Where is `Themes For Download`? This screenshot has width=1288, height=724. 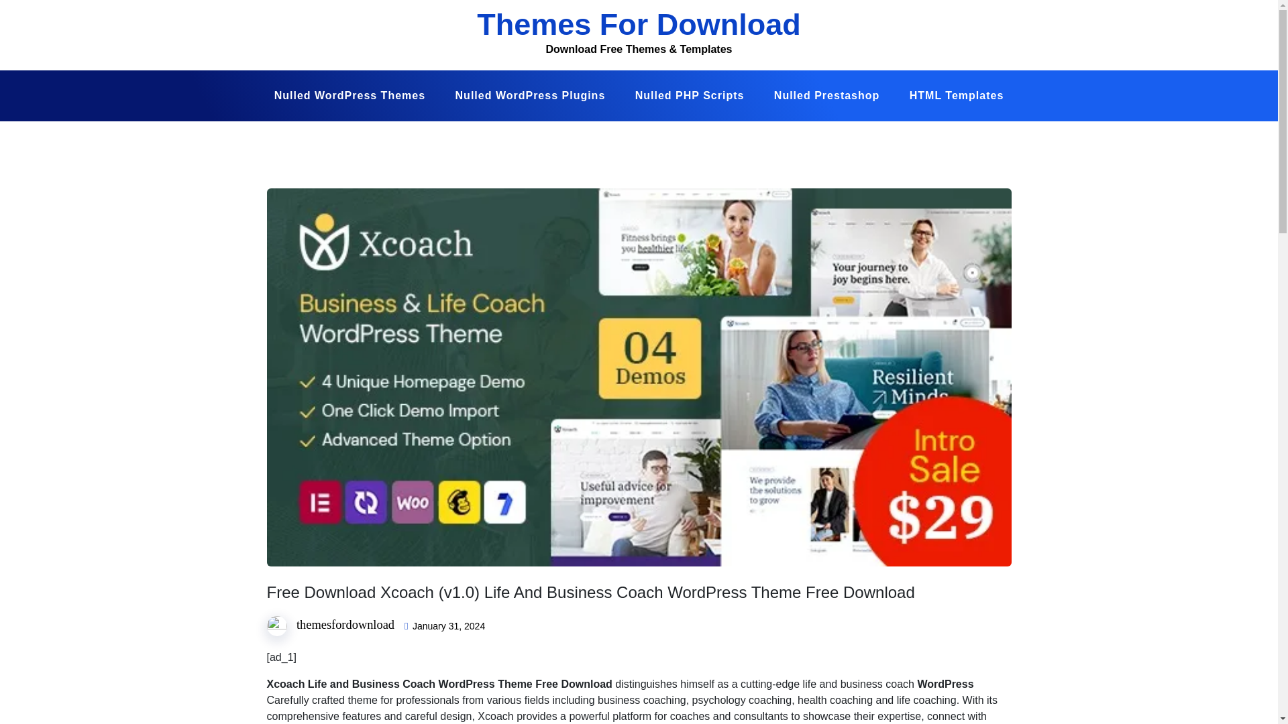 Themes For Download is located at coordinates (639, 24).